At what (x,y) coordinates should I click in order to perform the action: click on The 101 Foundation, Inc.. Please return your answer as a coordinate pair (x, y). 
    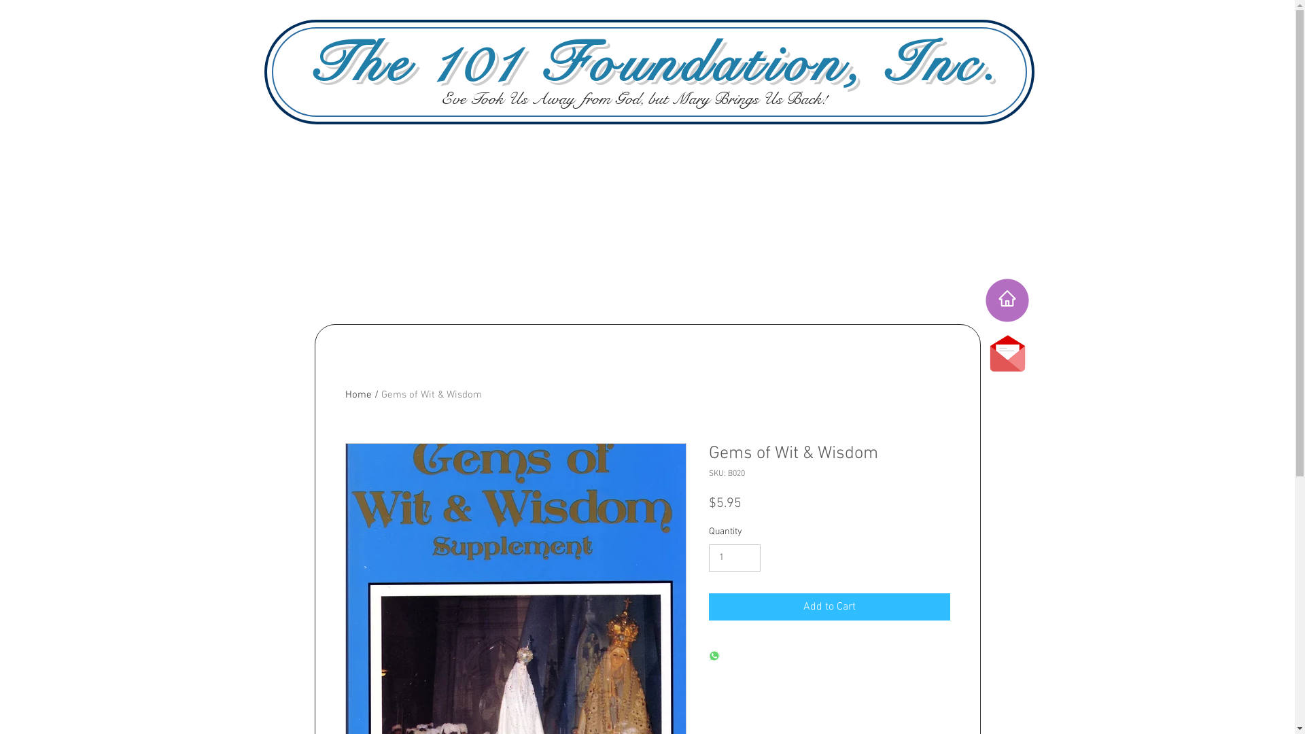
    Looking at the image, I should click on (654, 64).